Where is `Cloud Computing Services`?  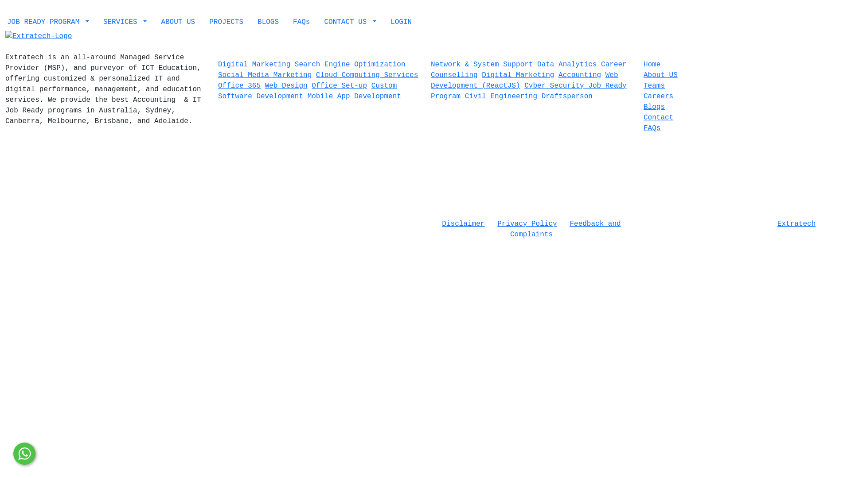
Cloud Computing Services is located at coordinates (367, 75).